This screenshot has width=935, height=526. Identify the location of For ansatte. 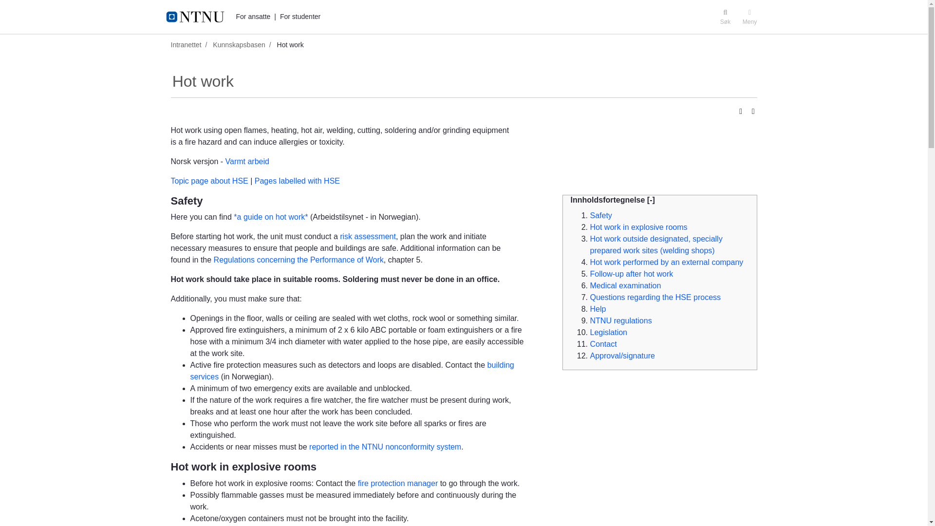
(252, 17).